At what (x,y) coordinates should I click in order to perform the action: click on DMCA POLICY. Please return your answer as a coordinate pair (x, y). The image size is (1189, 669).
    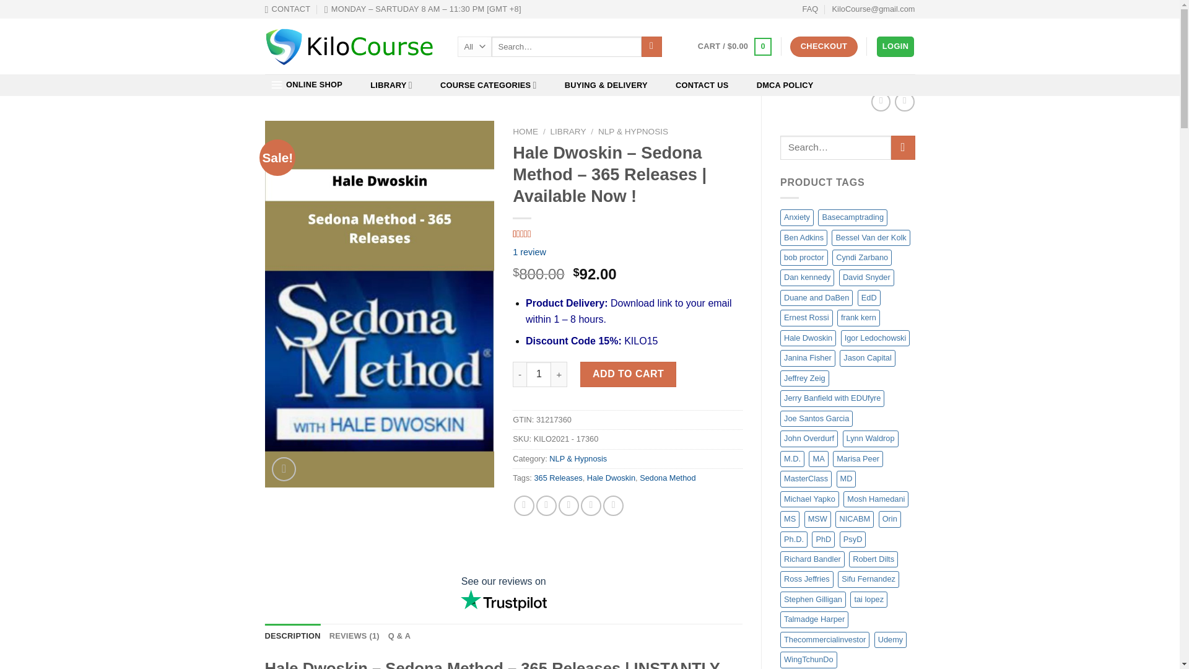
    Looking at the image, I should click on (784, 85).